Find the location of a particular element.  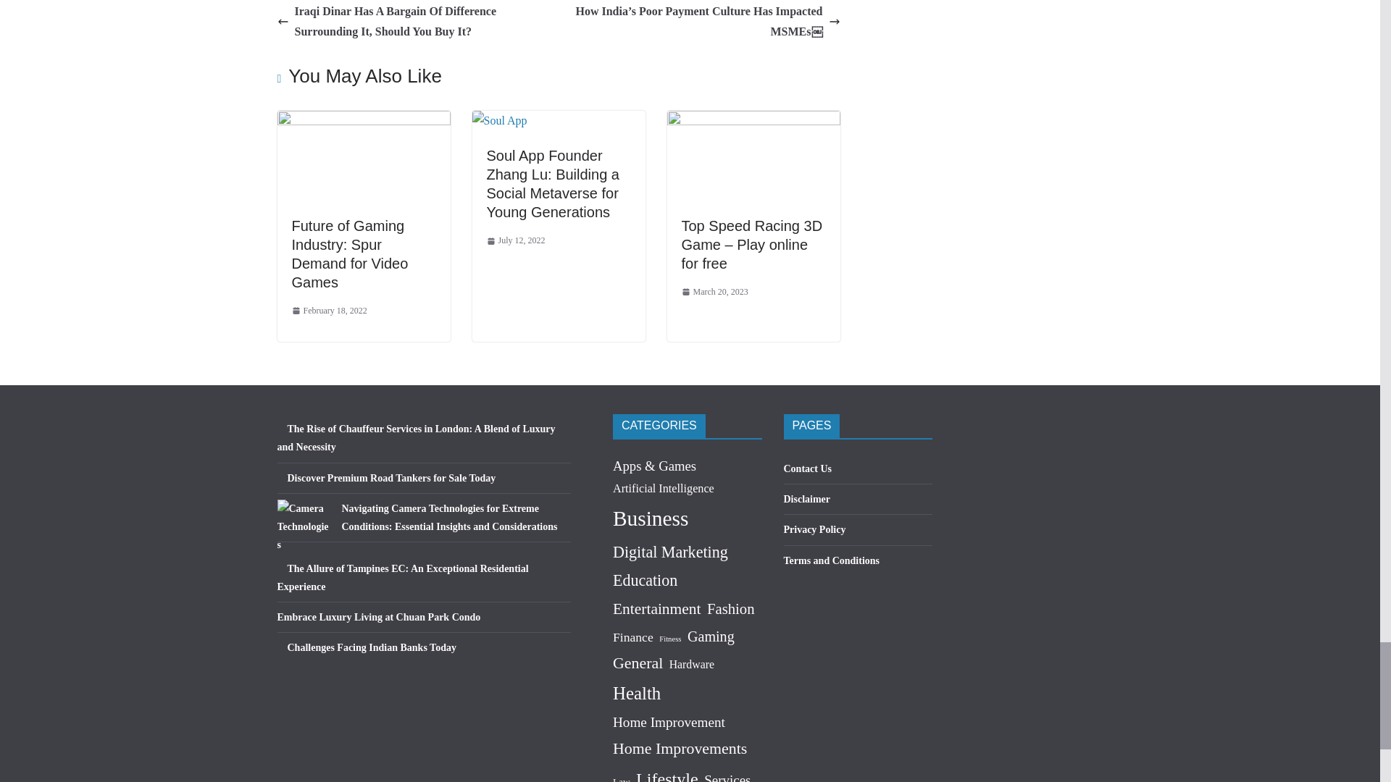

February 18, 2022 is located at coordinates (329, 311).